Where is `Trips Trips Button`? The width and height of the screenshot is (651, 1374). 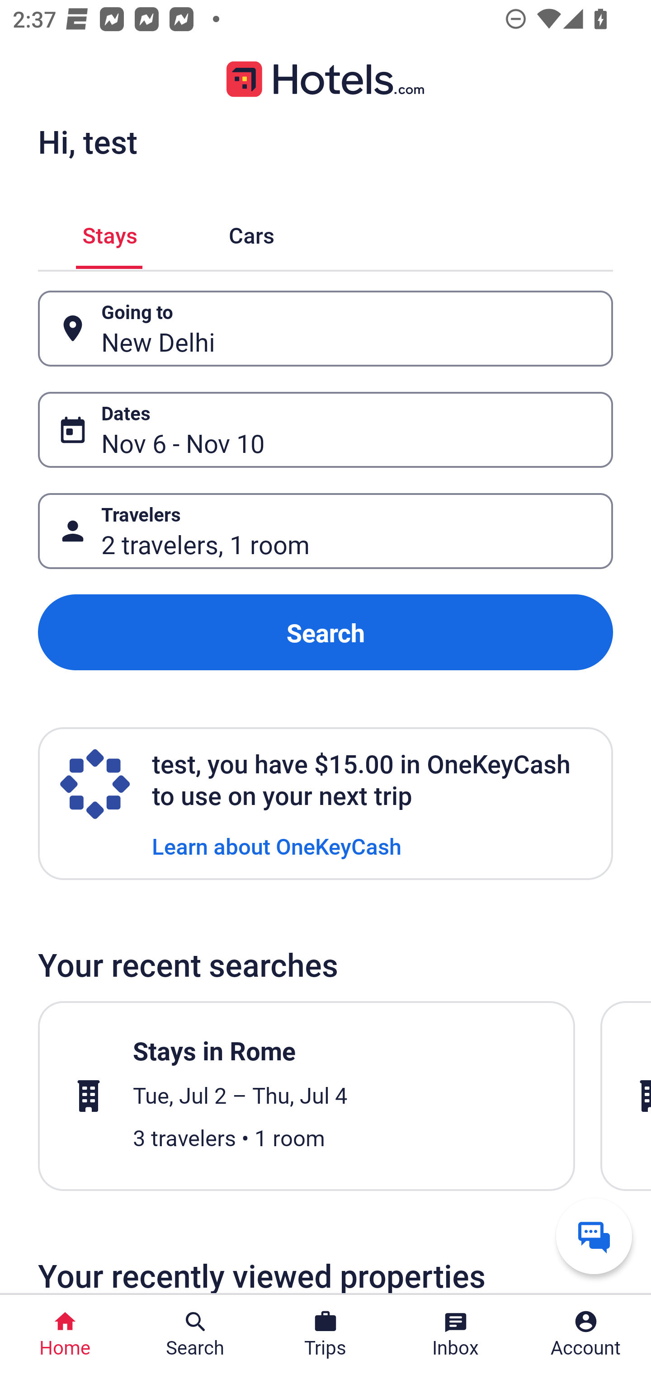 Trips Trips Button is located at coordinates (325, 1334).